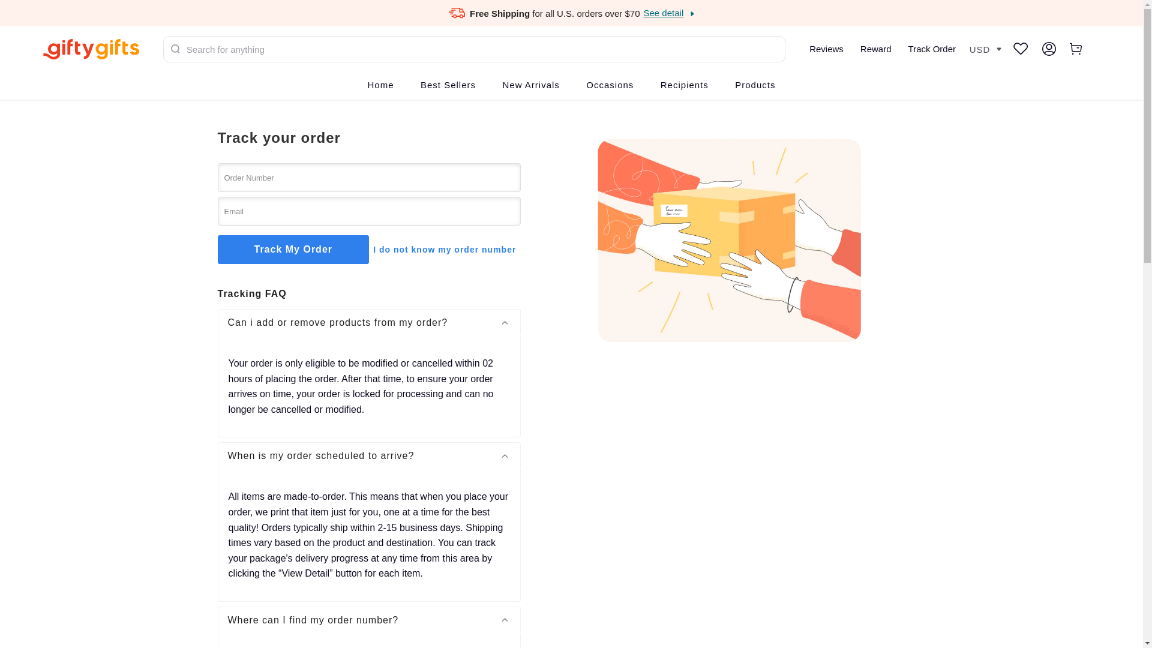 The image size is (1152, 648). I want to click on Products, so click(755, 85).